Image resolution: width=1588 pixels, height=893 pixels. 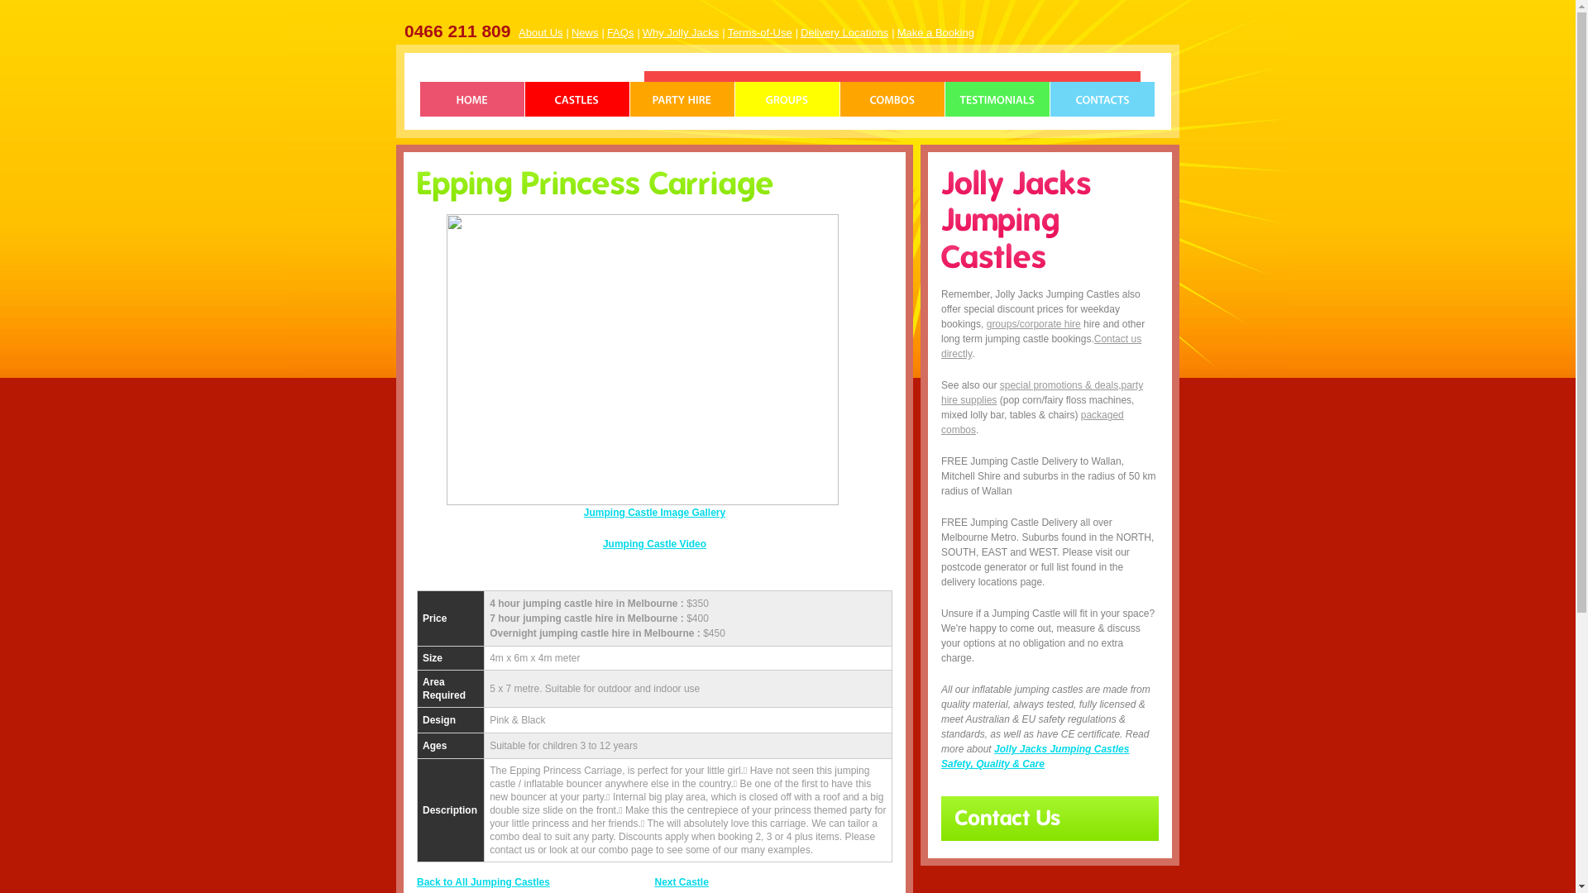 What do you see at coordinates (655, 226) in the screenshot?
I see `Epping Princess Carriage` at bounding box center [655, 226].